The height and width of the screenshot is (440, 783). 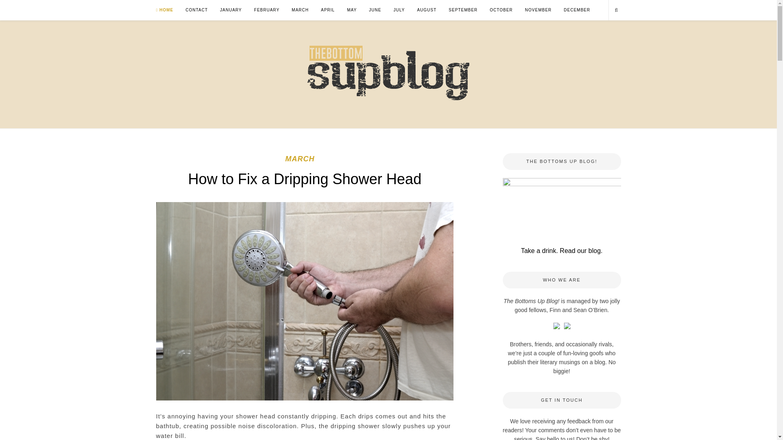 I want to click on NOVEMBER, so click(x=537, y=10).